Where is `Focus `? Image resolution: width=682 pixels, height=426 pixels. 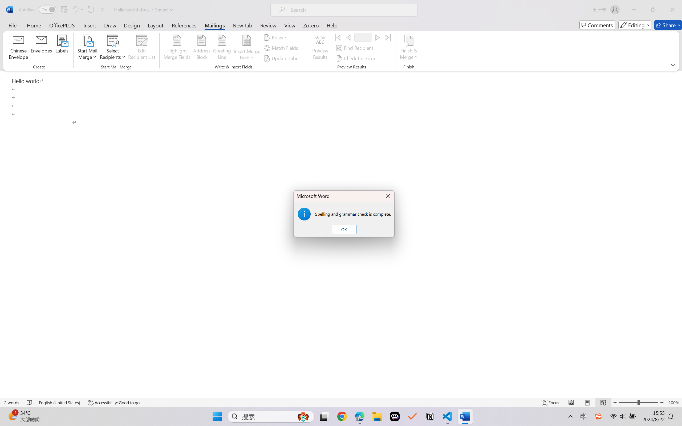 Focus  is located at coordinates (551, 403).